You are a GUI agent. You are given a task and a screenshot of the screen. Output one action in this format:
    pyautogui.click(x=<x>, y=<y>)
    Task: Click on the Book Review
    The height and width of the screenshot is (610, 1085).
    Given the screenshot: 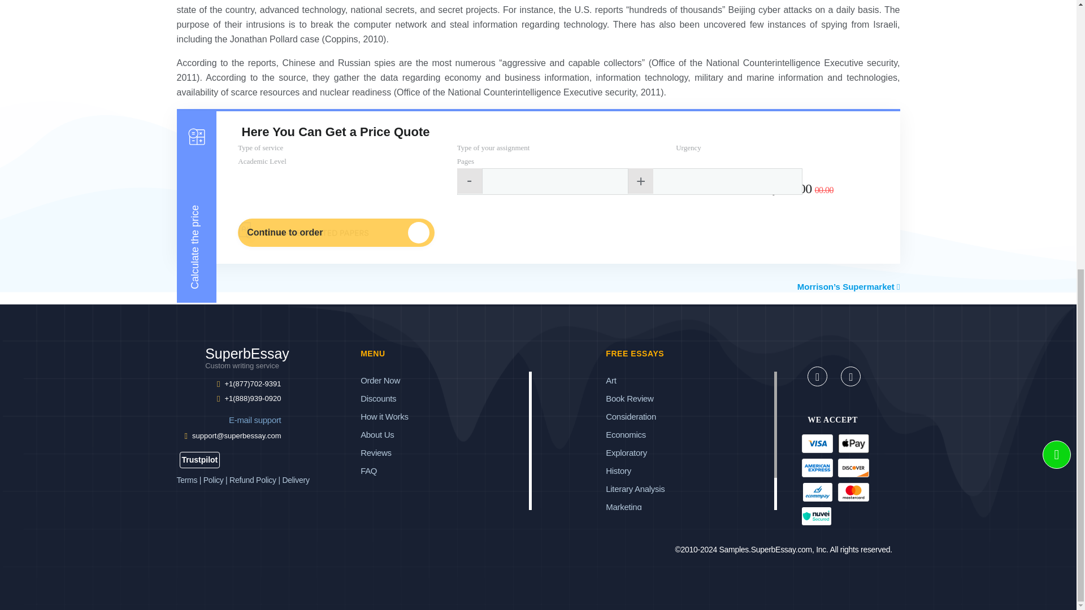 What is the action you would take?
    pyautogui.click(x=629, y=398)
    